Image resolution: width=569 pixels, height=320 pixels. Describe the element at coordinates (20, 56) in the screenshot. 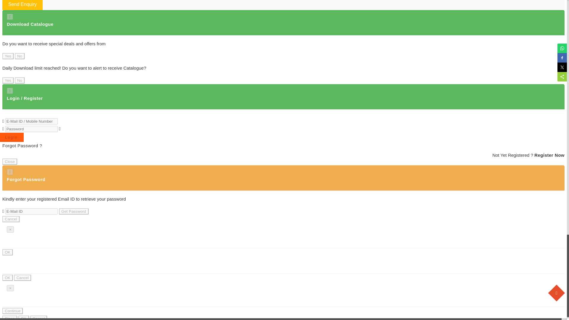

I see `No` at that location.